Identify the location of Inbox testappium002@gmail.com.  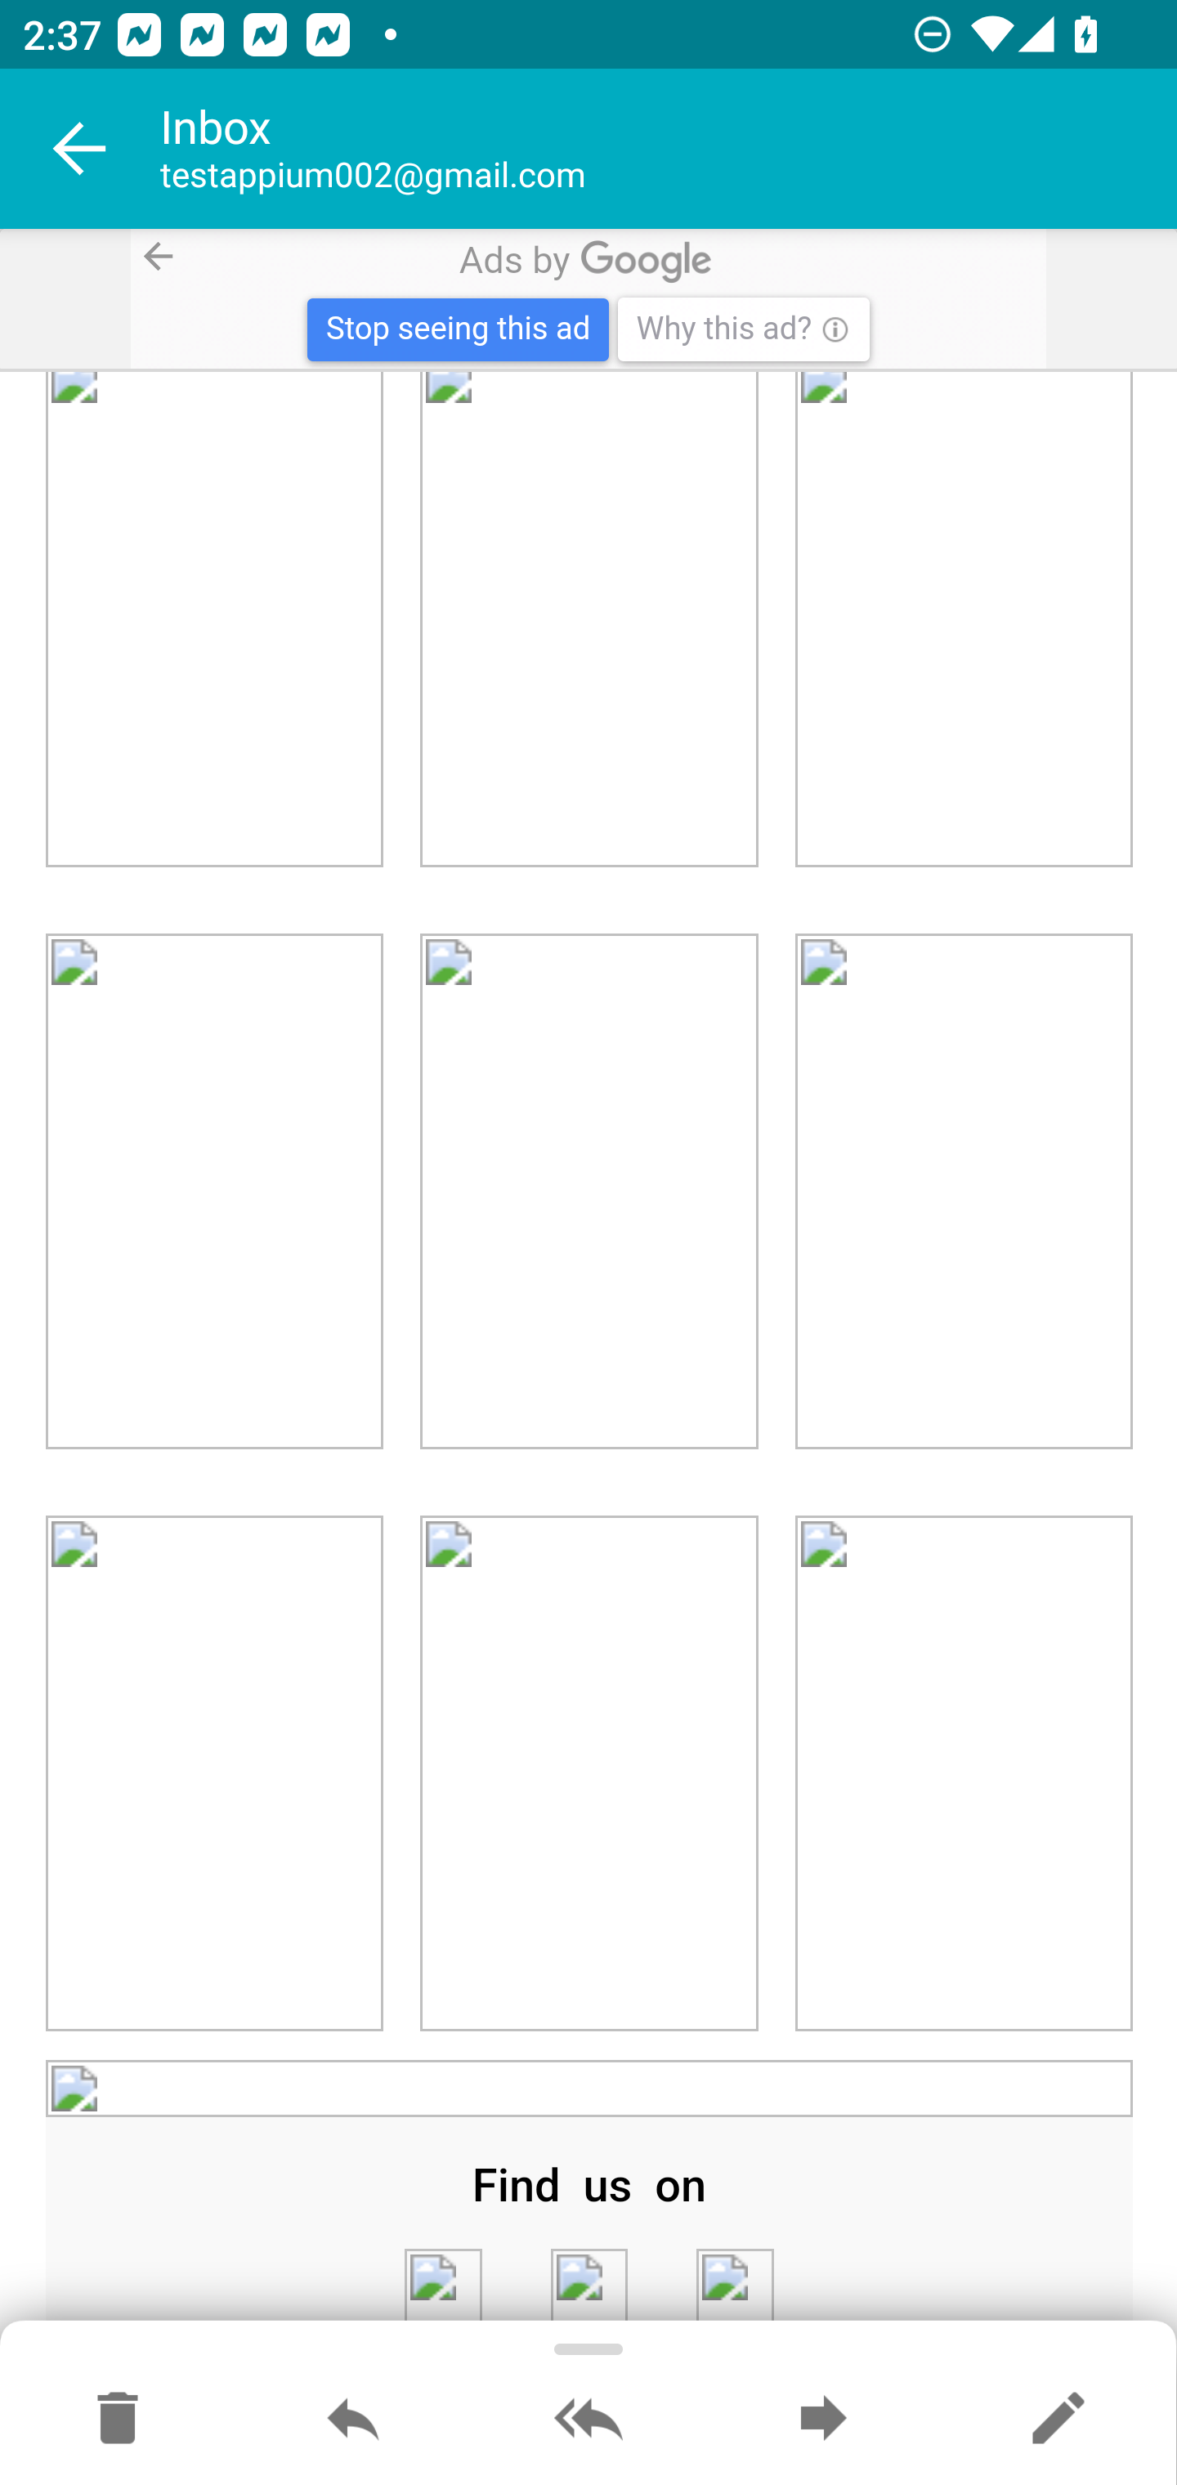
(669, 149).